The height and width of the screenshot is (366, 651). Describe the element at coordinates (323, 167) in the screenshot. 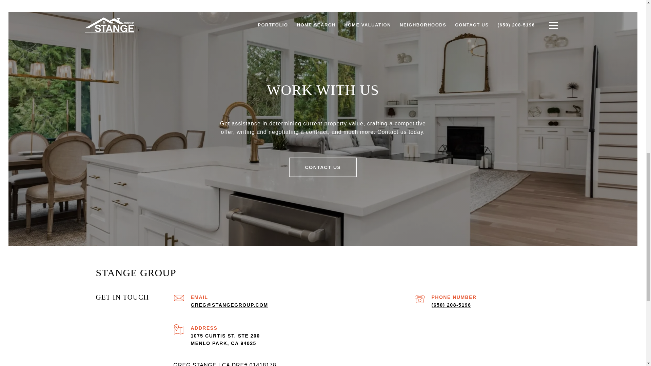

I see `CONTACT US` at that location.